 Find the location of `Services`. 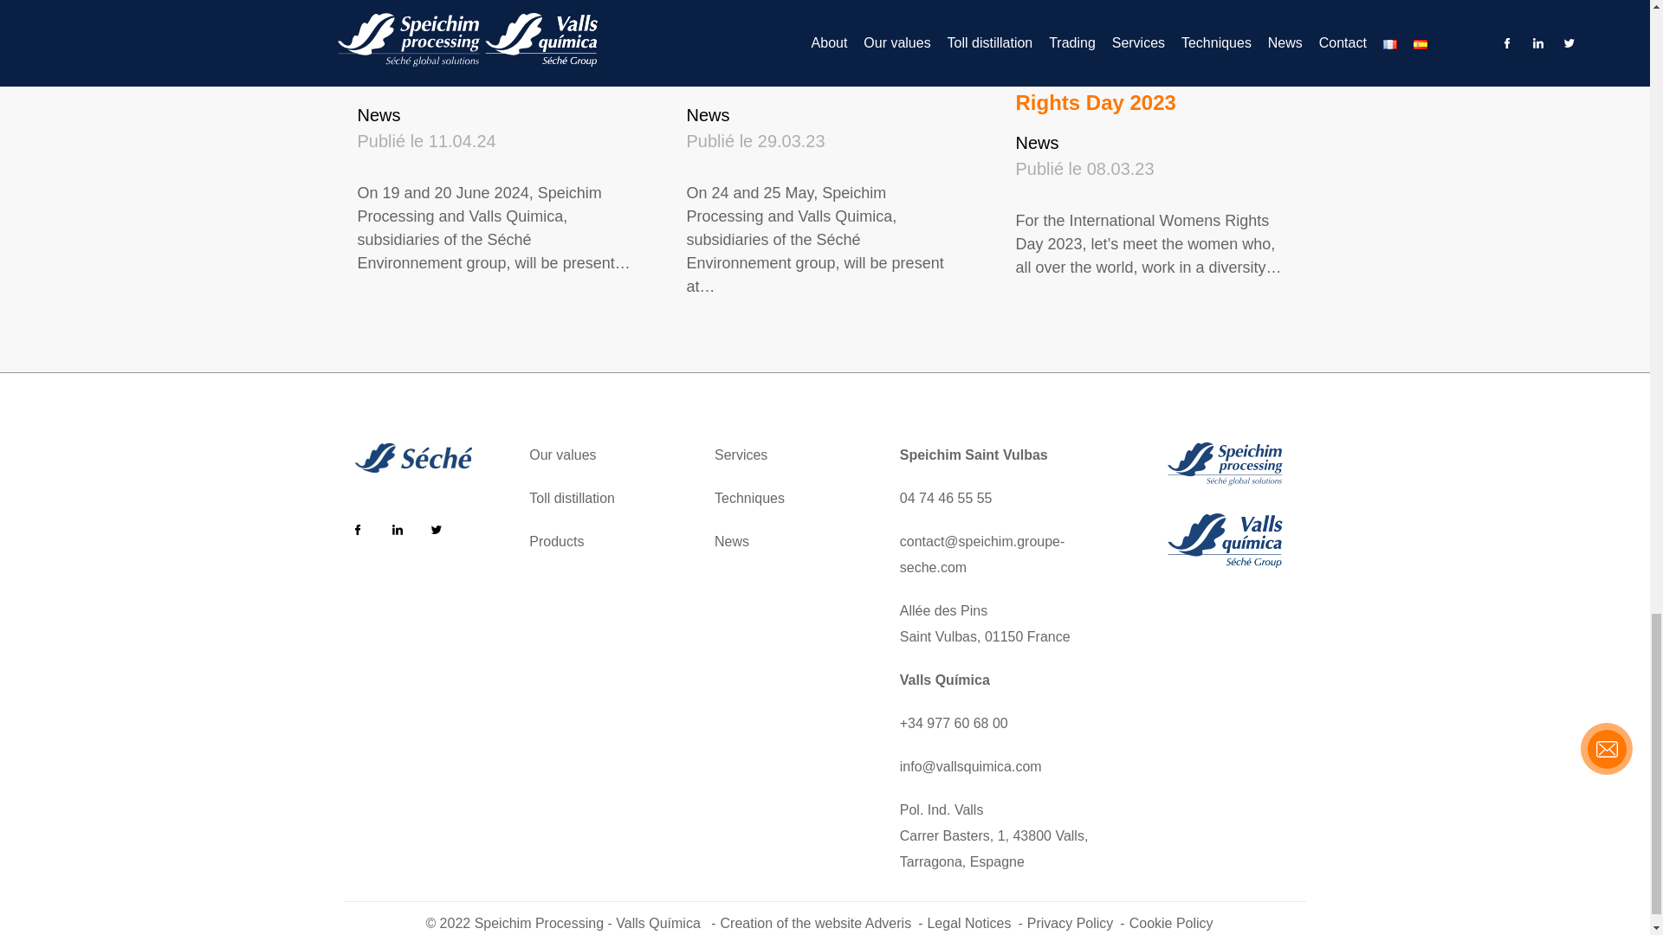

Services is located at coordinates (741, 455).